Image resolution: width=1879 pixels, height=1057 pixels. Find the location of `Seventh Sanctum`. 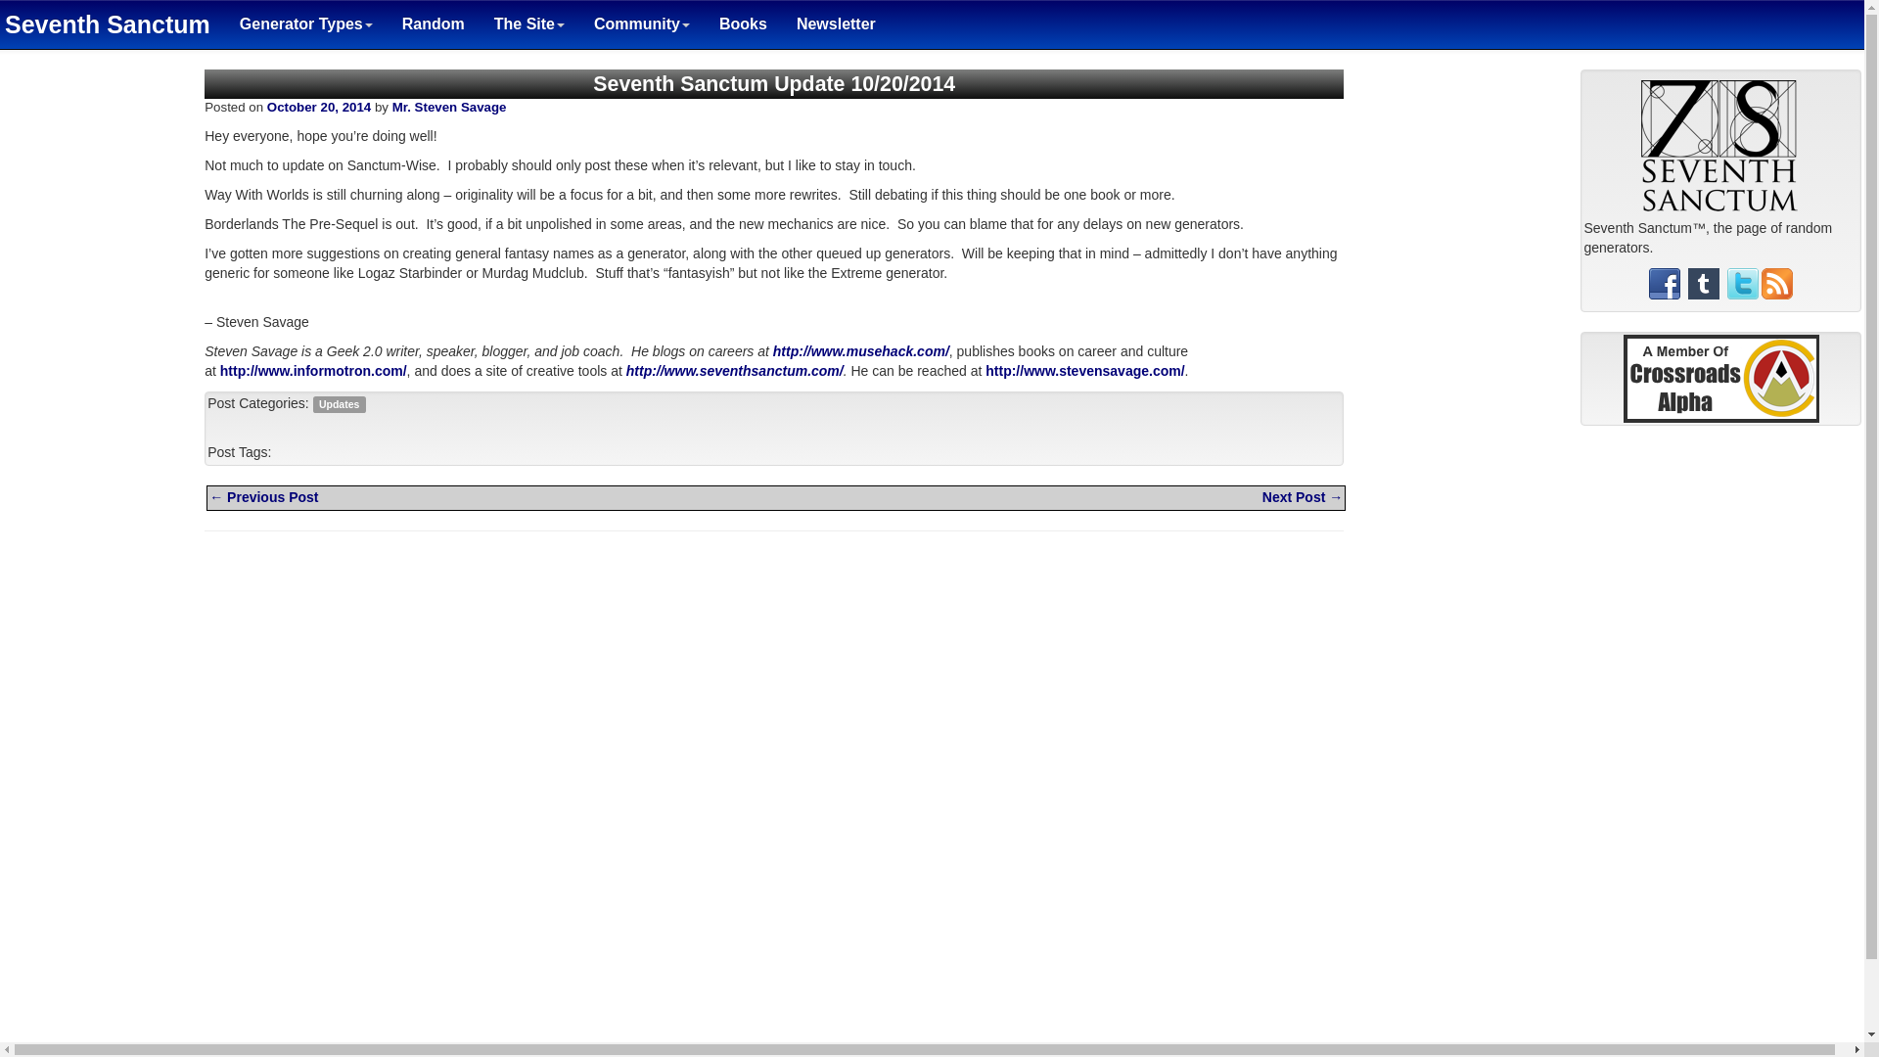

Seventh Sanctum is located at coordinates (113, 23).